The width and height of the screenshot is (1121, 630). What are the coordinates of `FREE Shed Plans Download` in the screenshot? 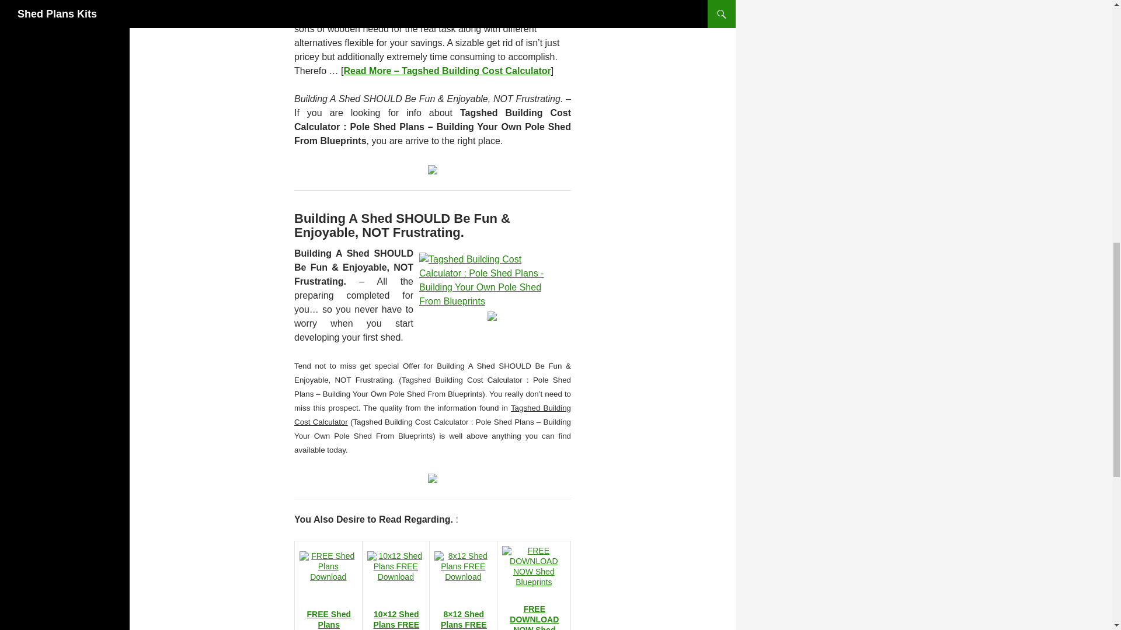 It's located at (329, 619).